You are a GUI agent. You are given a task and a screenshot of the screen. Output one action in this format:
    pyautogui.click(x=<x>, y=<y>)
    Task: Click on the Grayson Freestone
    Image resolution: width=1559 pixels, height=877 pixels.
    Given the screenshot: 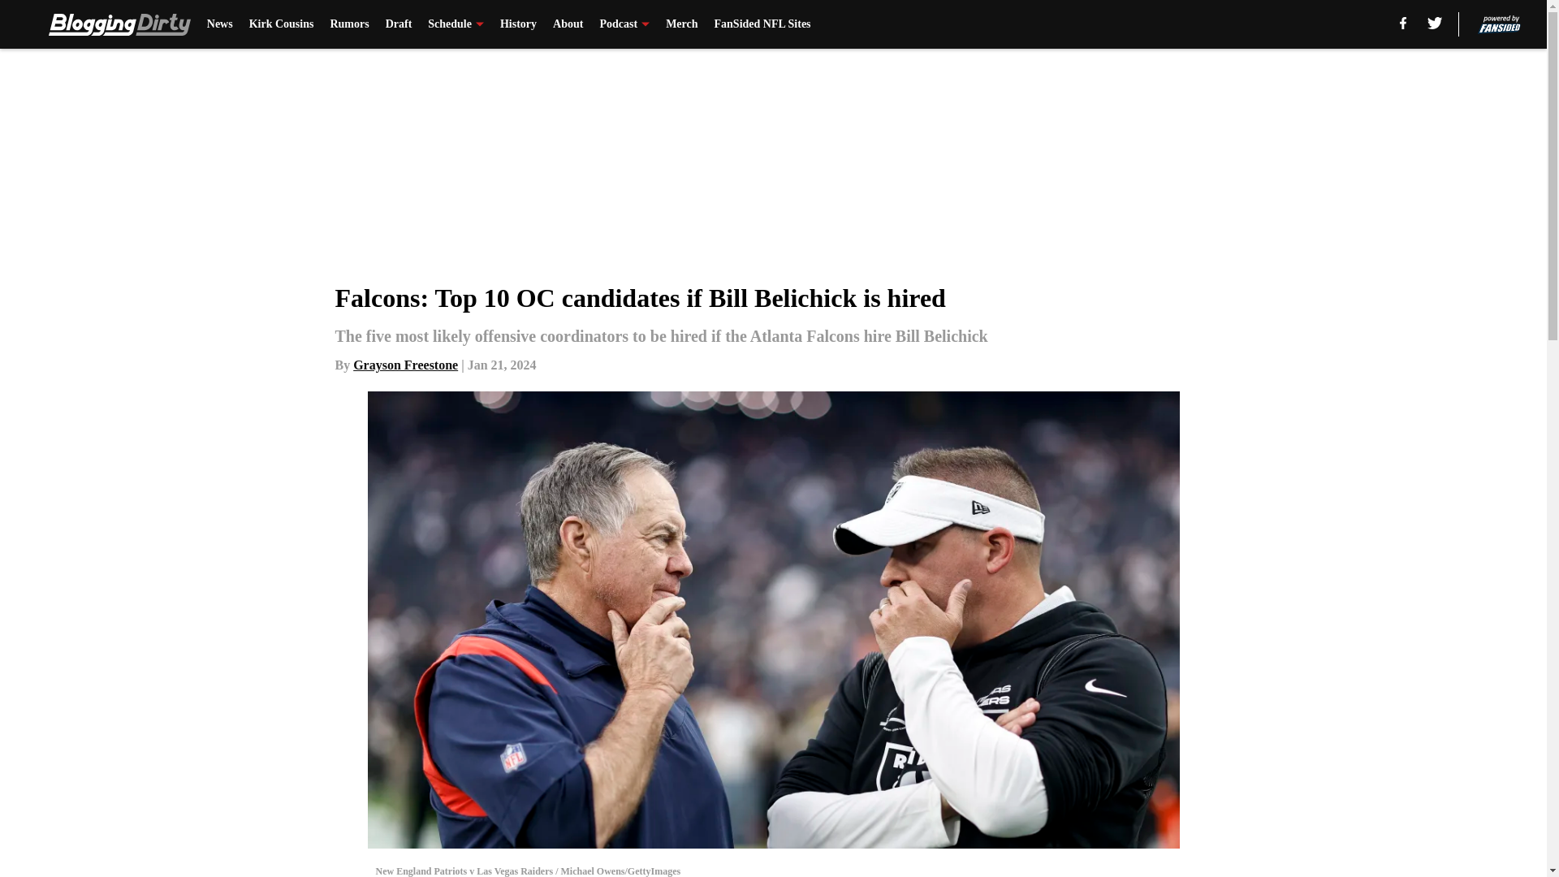 What is the action you would take?
    pyautogui.click(x=406, y=364)
    